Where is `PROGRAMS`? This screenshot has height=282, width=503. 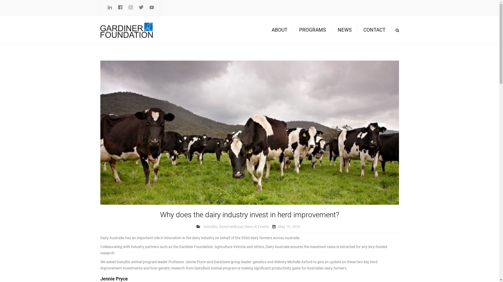
PROGRAMS is located at coordinates (313, 30).